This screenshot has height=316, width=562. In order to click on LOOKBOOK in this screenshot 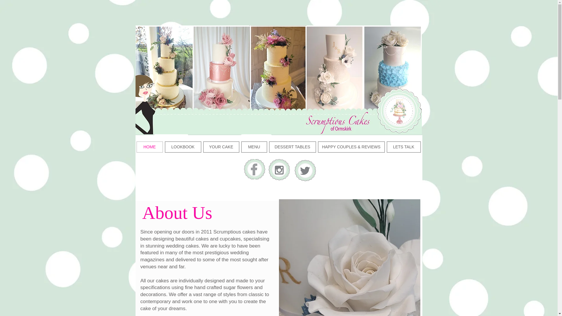, I will do `click(183, 147)`.